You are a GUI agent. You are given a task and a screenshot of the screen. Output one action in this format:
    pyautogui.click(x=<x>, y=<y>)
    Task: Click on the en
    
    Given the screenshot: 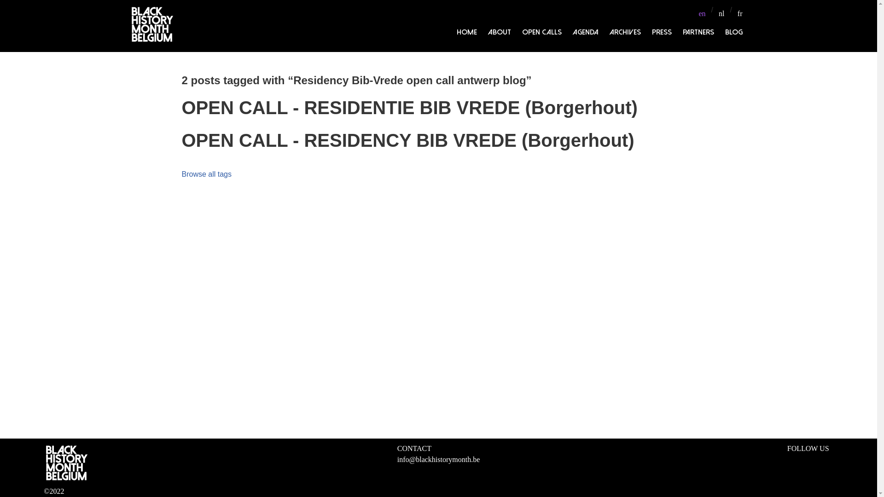 What is the action you would take?
    pyautogui.click(x=702, y=14)
    